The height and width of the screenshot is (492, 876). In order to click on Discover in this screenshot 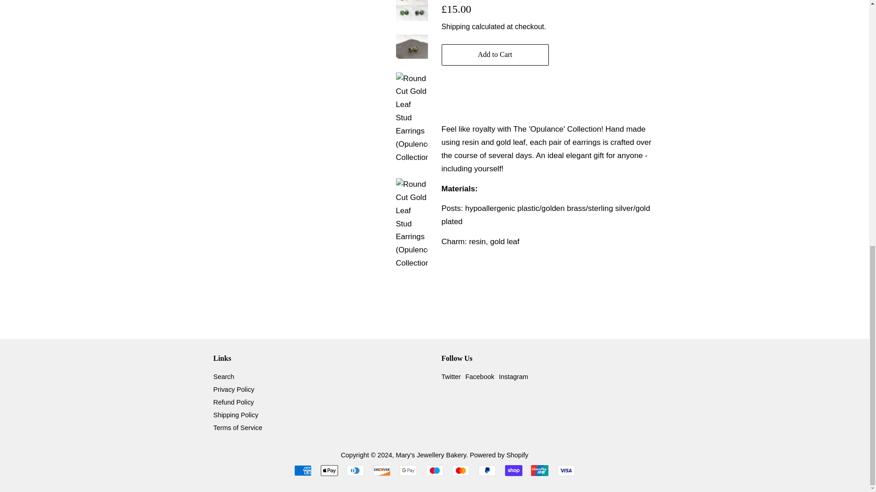, I will do `click(381, 470)`.